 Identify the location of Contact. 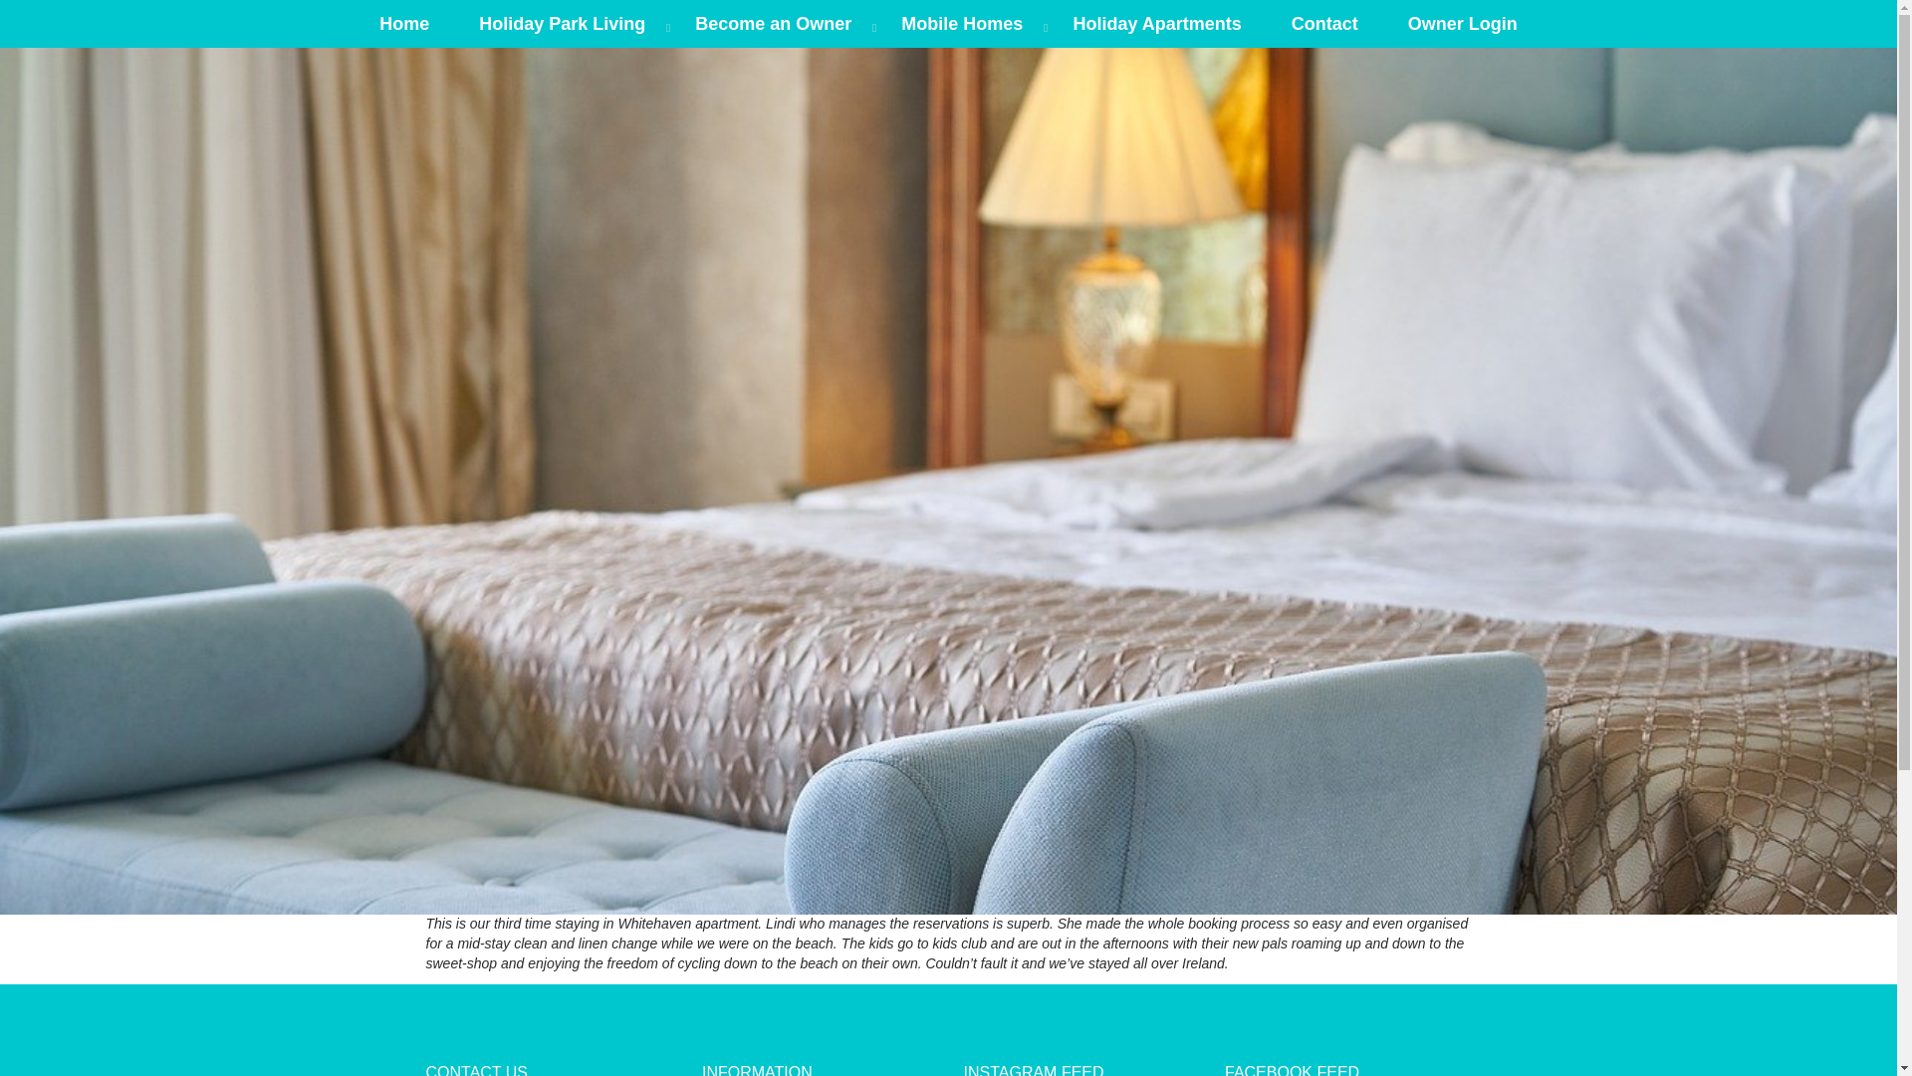
(1324, 24).